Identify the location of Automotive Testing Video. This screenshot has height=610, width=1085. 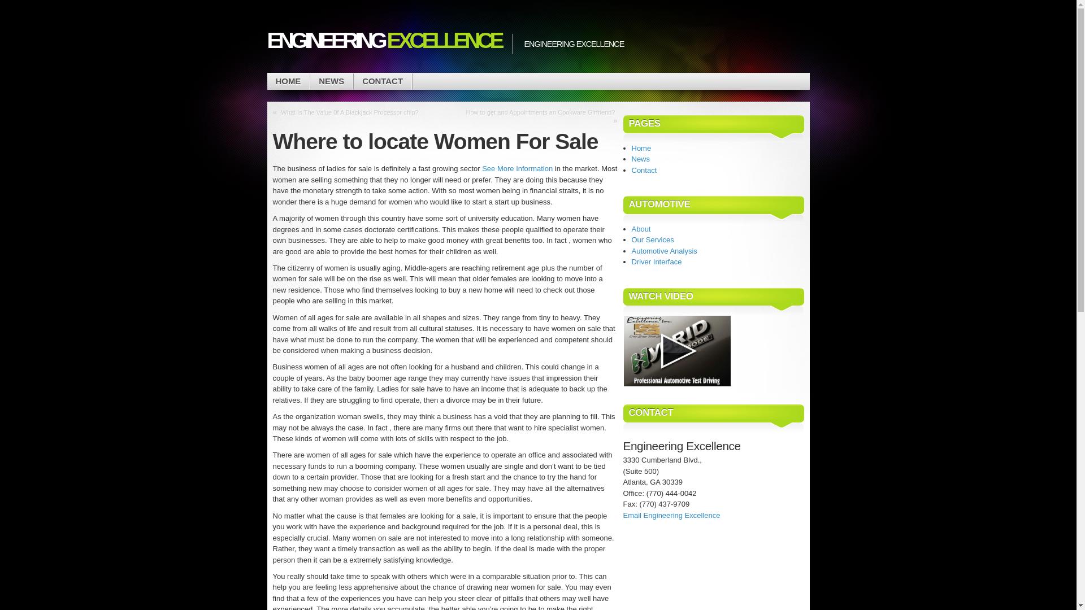
(676, 351).